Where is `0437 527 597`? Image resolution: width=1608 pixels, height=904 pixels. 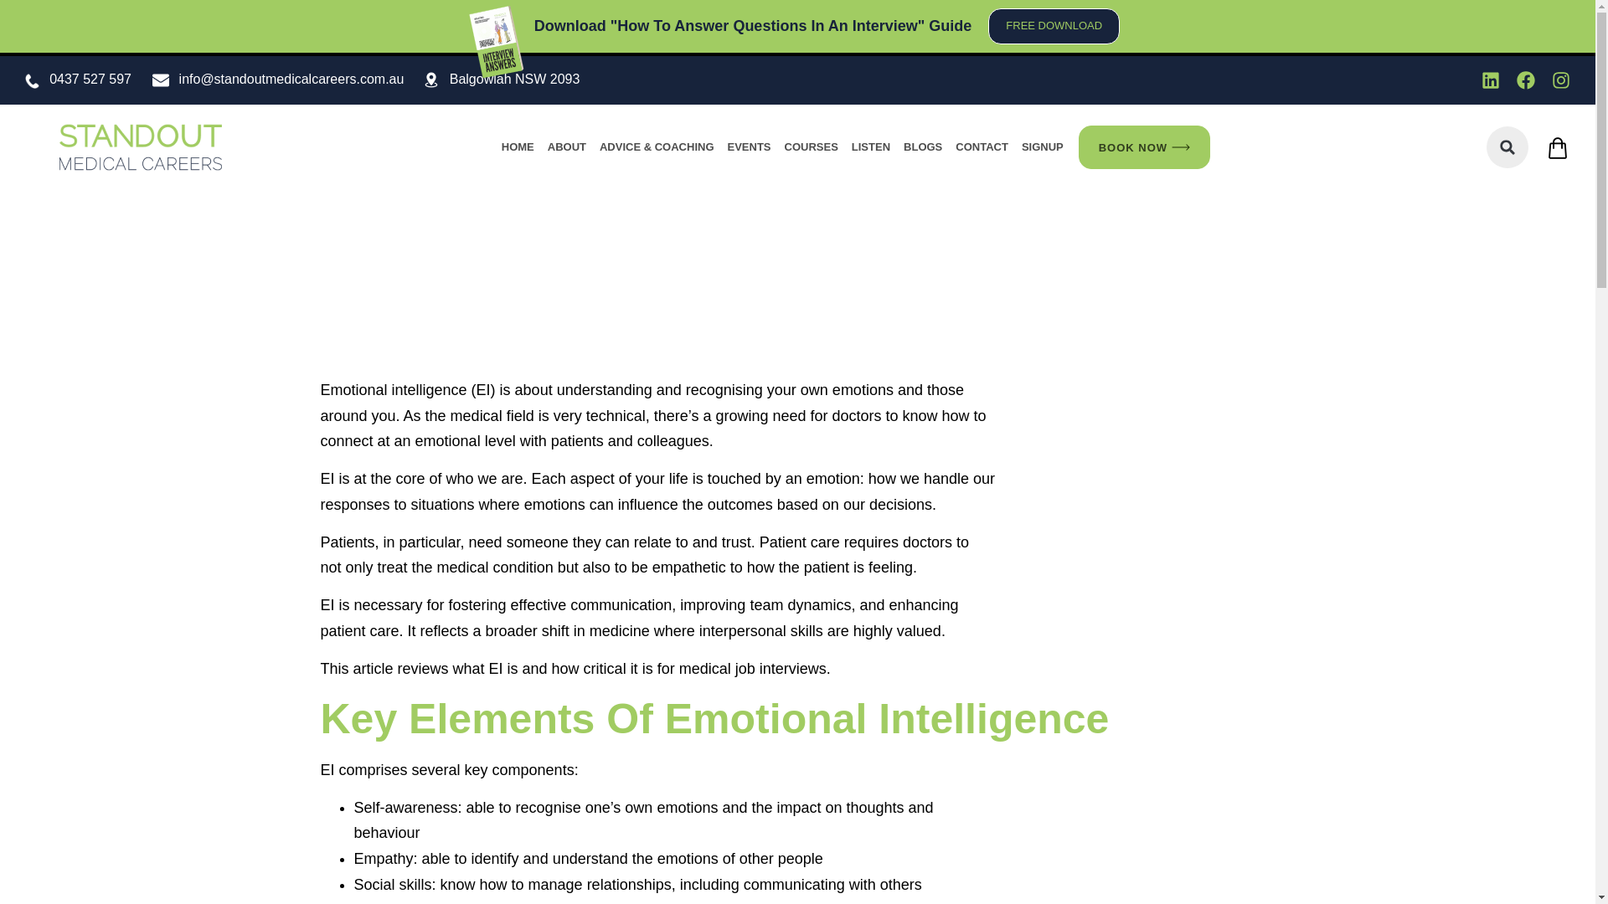 0437 527 597 is located at coordinates (90, 79).